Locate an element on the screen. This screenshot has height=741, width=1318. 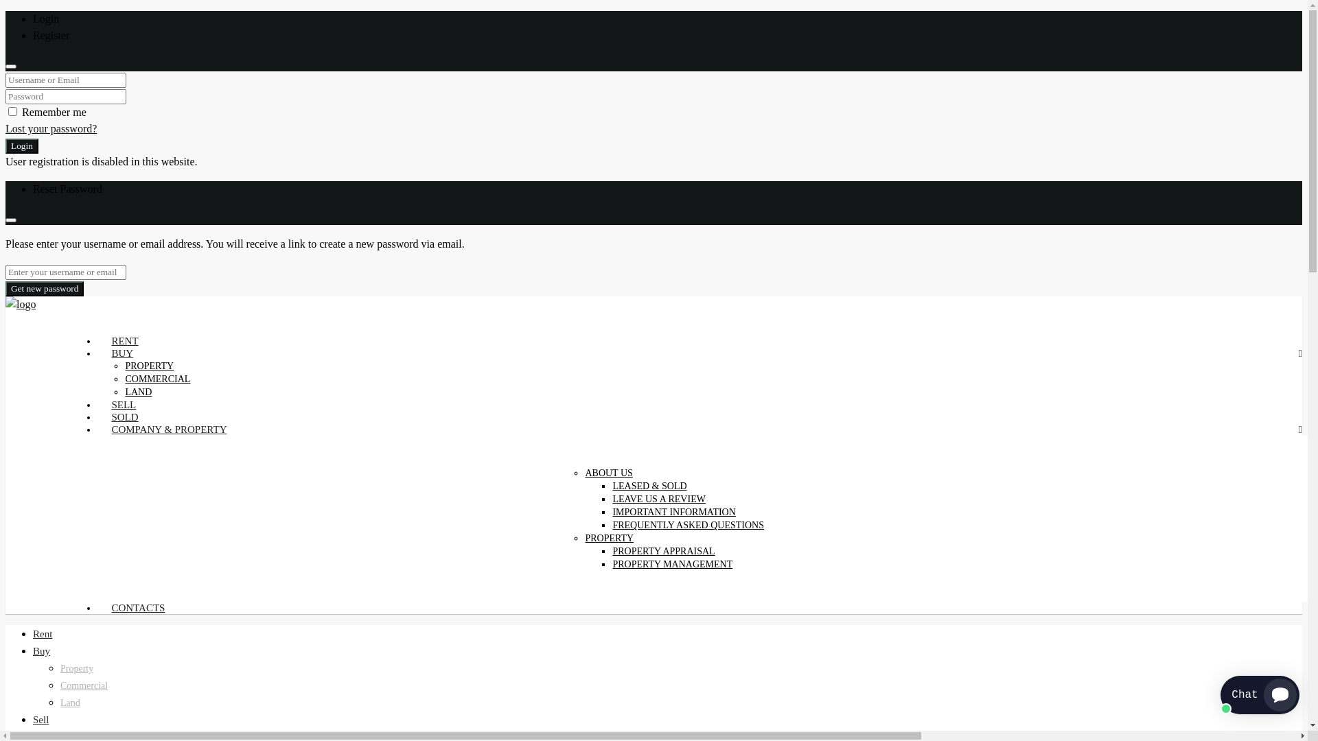
Sell is located at coordinates (41, 720).